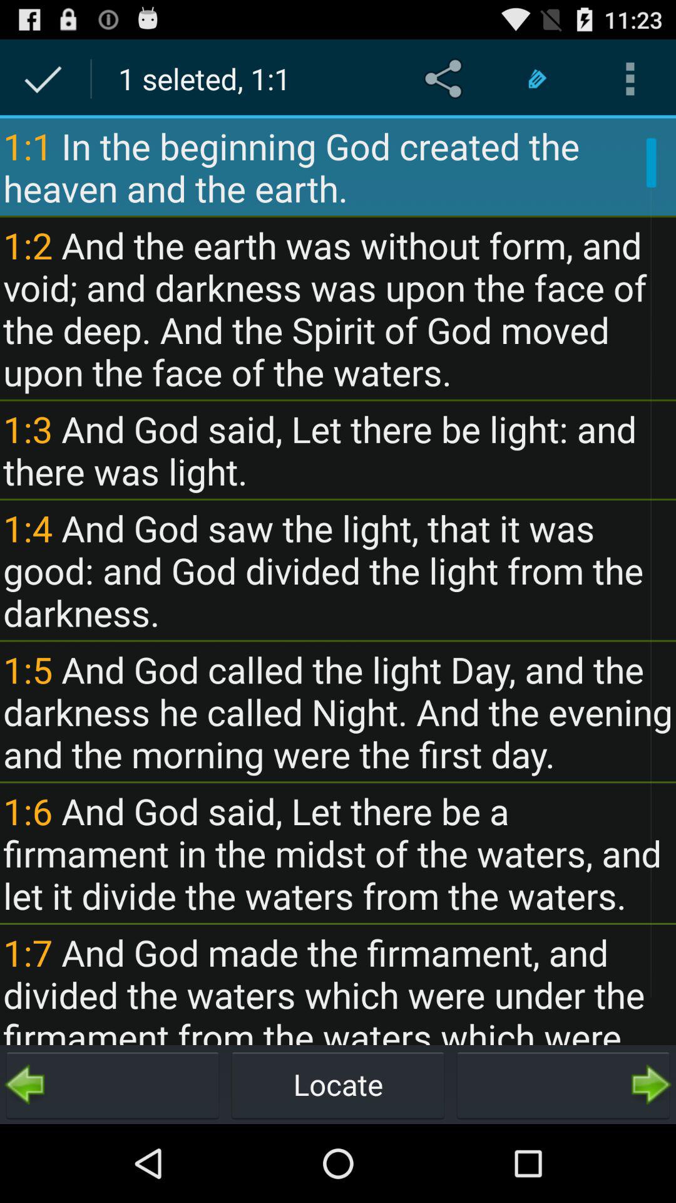 The width and height of the screenshot is (676, 1203). I want to click on select item to the left of the locate item, so click(113, 1084).